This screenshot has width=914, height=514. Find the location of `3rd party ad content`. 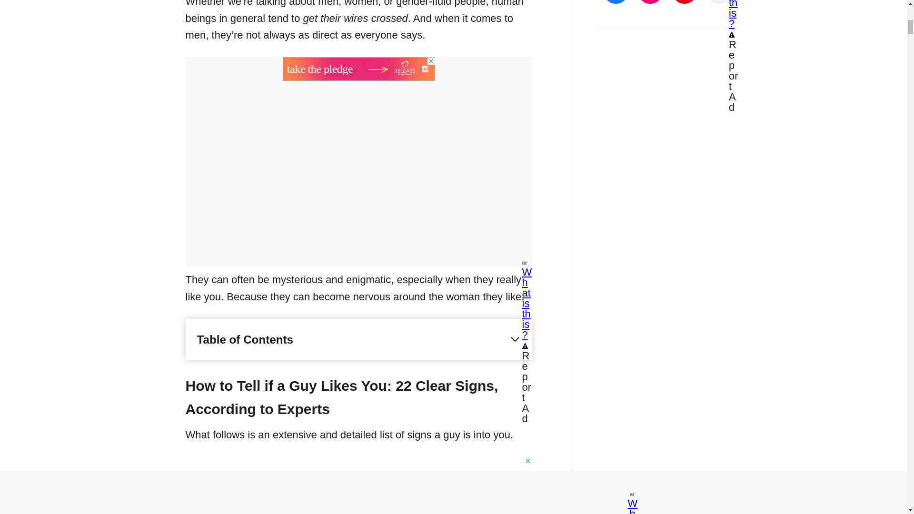

3rd party ad content is located at coordinates (358, 478).